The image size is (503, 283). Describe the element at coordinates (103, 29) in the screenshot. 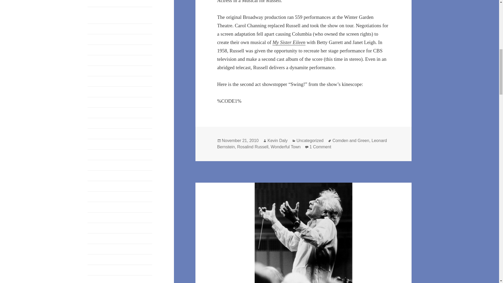

I see `Gratuitous Violins` at that location.